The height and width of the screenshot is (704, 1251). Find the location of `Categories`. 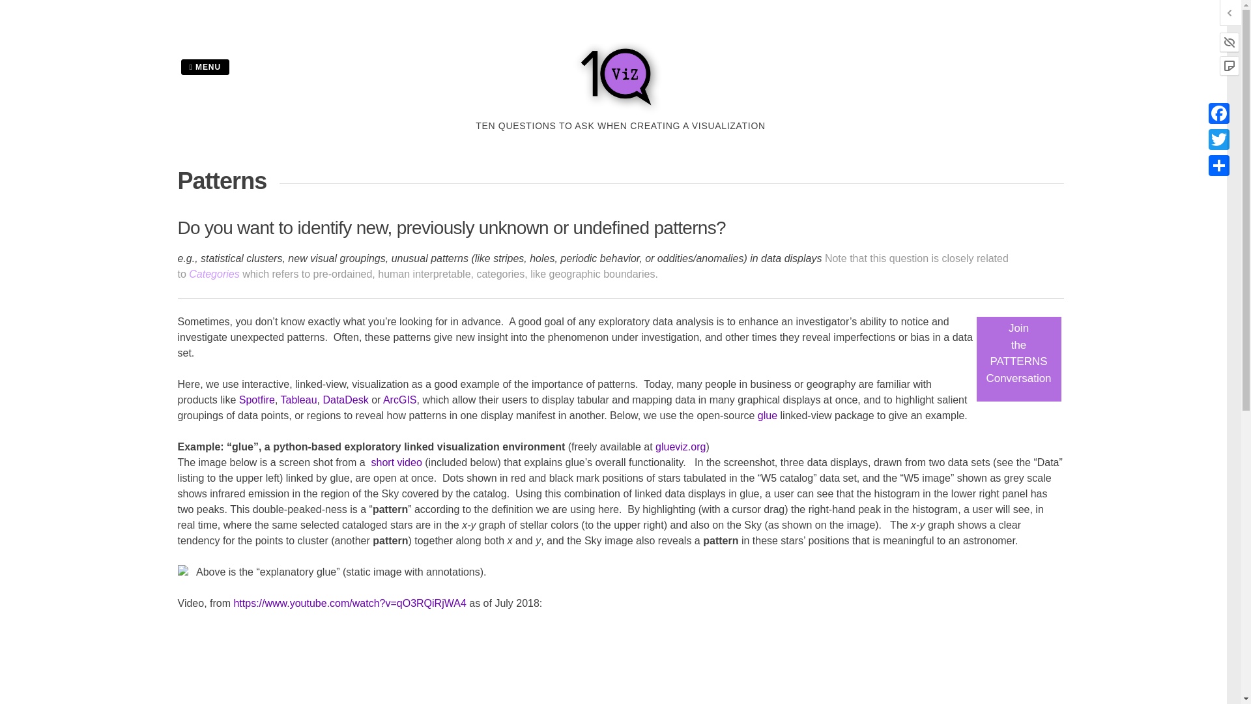

Categories is located at coordinates (215, 274).